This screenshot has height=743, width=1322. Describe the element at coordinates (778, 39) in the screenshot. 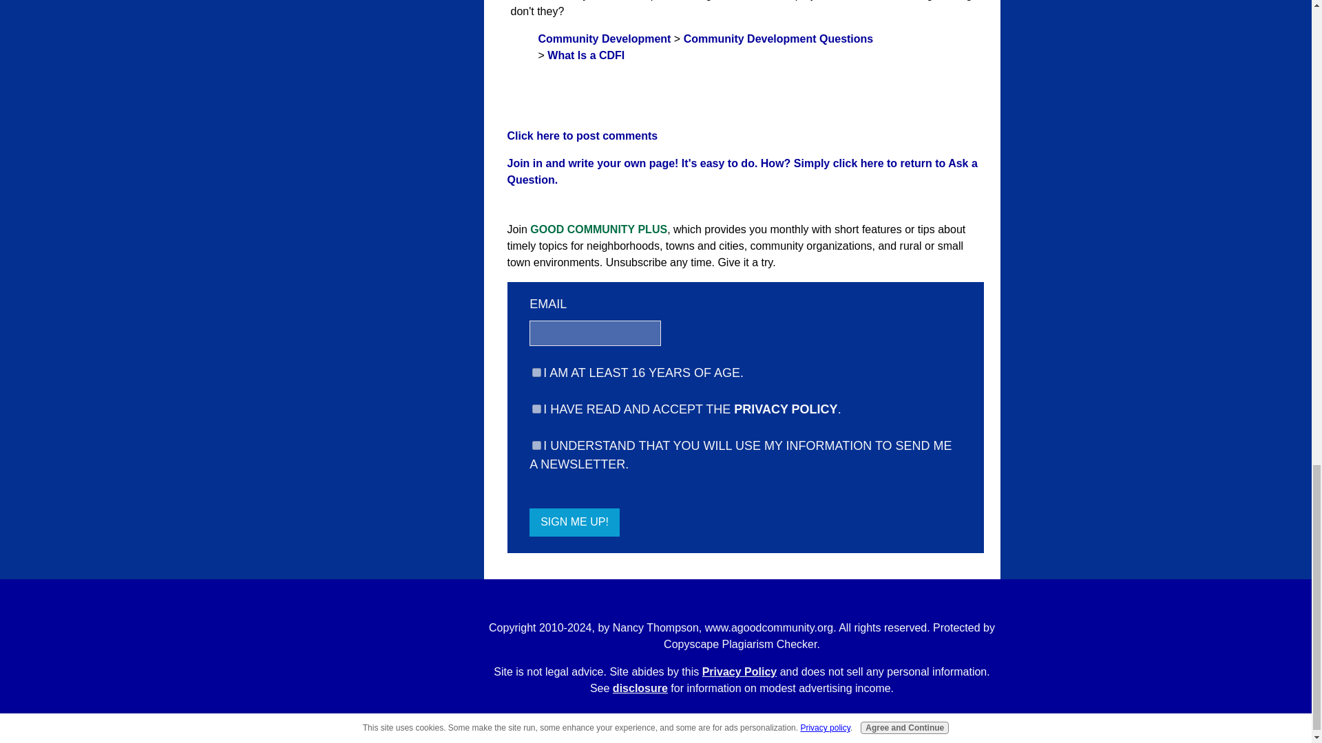

I see `Community Development Questions` at that location.